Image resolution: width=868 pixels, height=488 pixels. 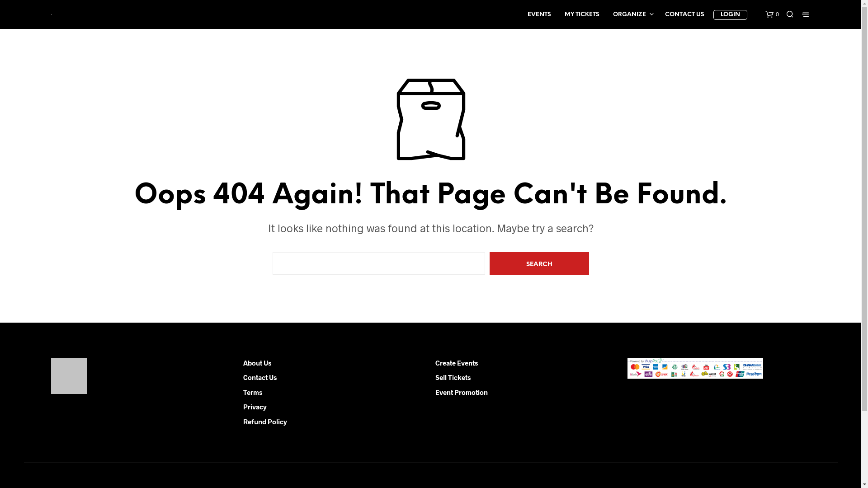 I want to click on Privacy, so click(x=255, y=407).